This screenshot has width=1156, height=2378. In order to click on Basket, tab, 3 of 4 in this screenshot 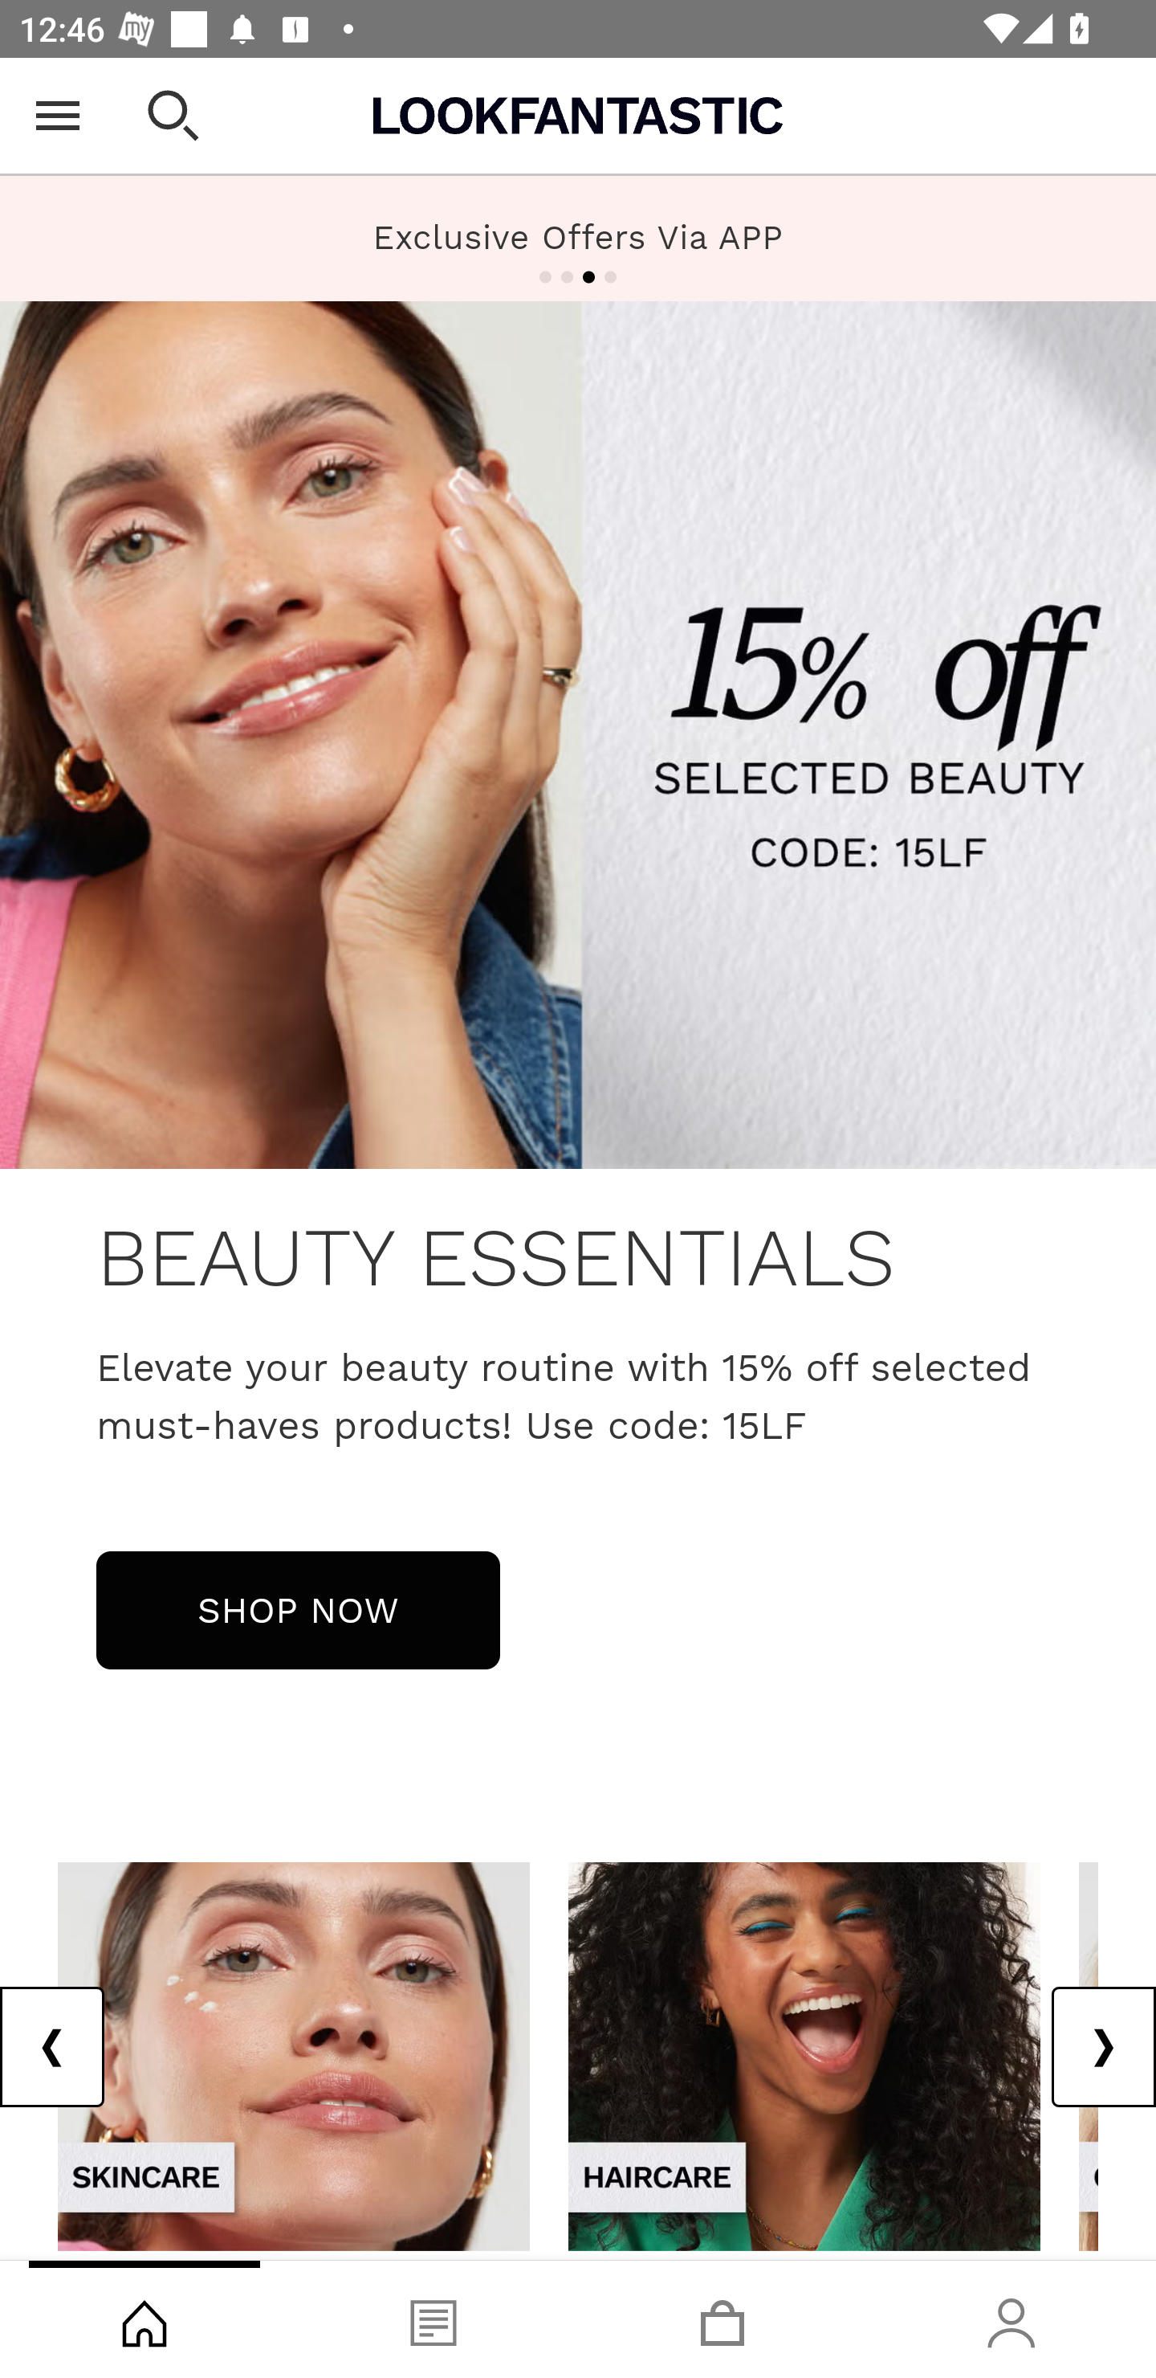, I will do `click(722, 2319)`.